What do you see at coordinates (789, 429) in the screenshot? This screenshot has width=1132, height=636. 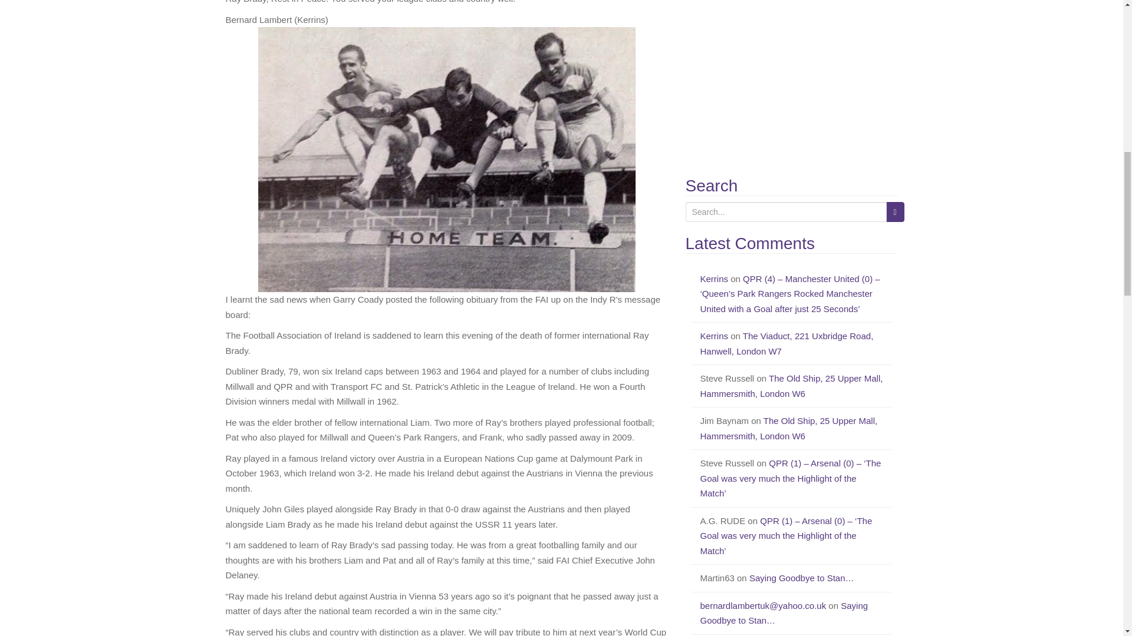 I see `The Old Ship, 25 Upper Mall, Hammersmith, London W6` at bounding box center [789, 429].